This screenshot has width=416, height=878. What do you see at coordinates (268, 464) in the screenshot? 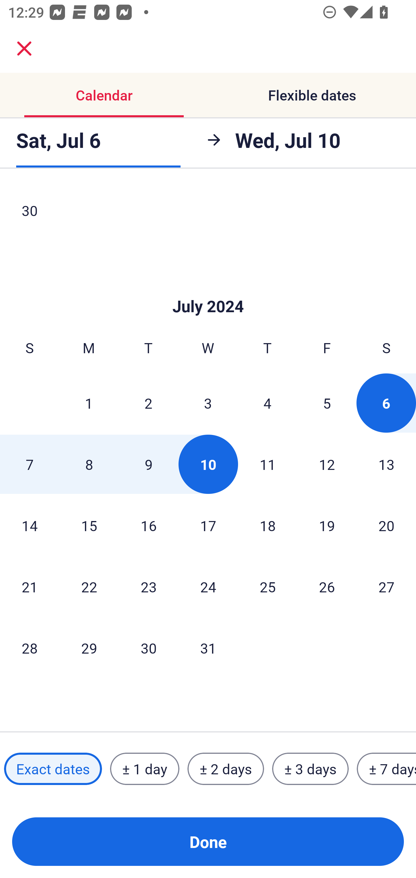
I see `11 Thursday, July 11, 2024` at bounding box center [268, 464].